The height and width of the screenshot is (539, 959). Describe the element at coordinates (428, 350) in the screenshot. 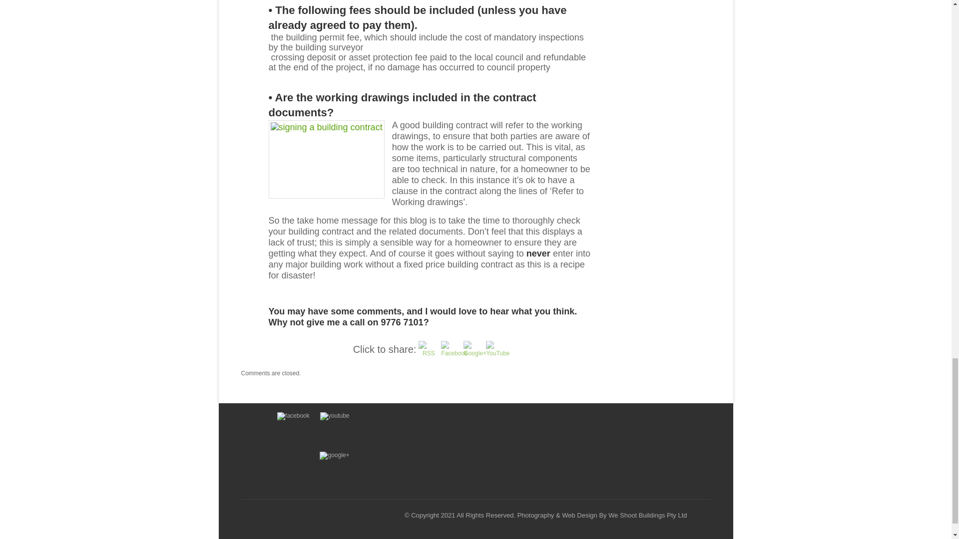

I see `RSS` at that location.